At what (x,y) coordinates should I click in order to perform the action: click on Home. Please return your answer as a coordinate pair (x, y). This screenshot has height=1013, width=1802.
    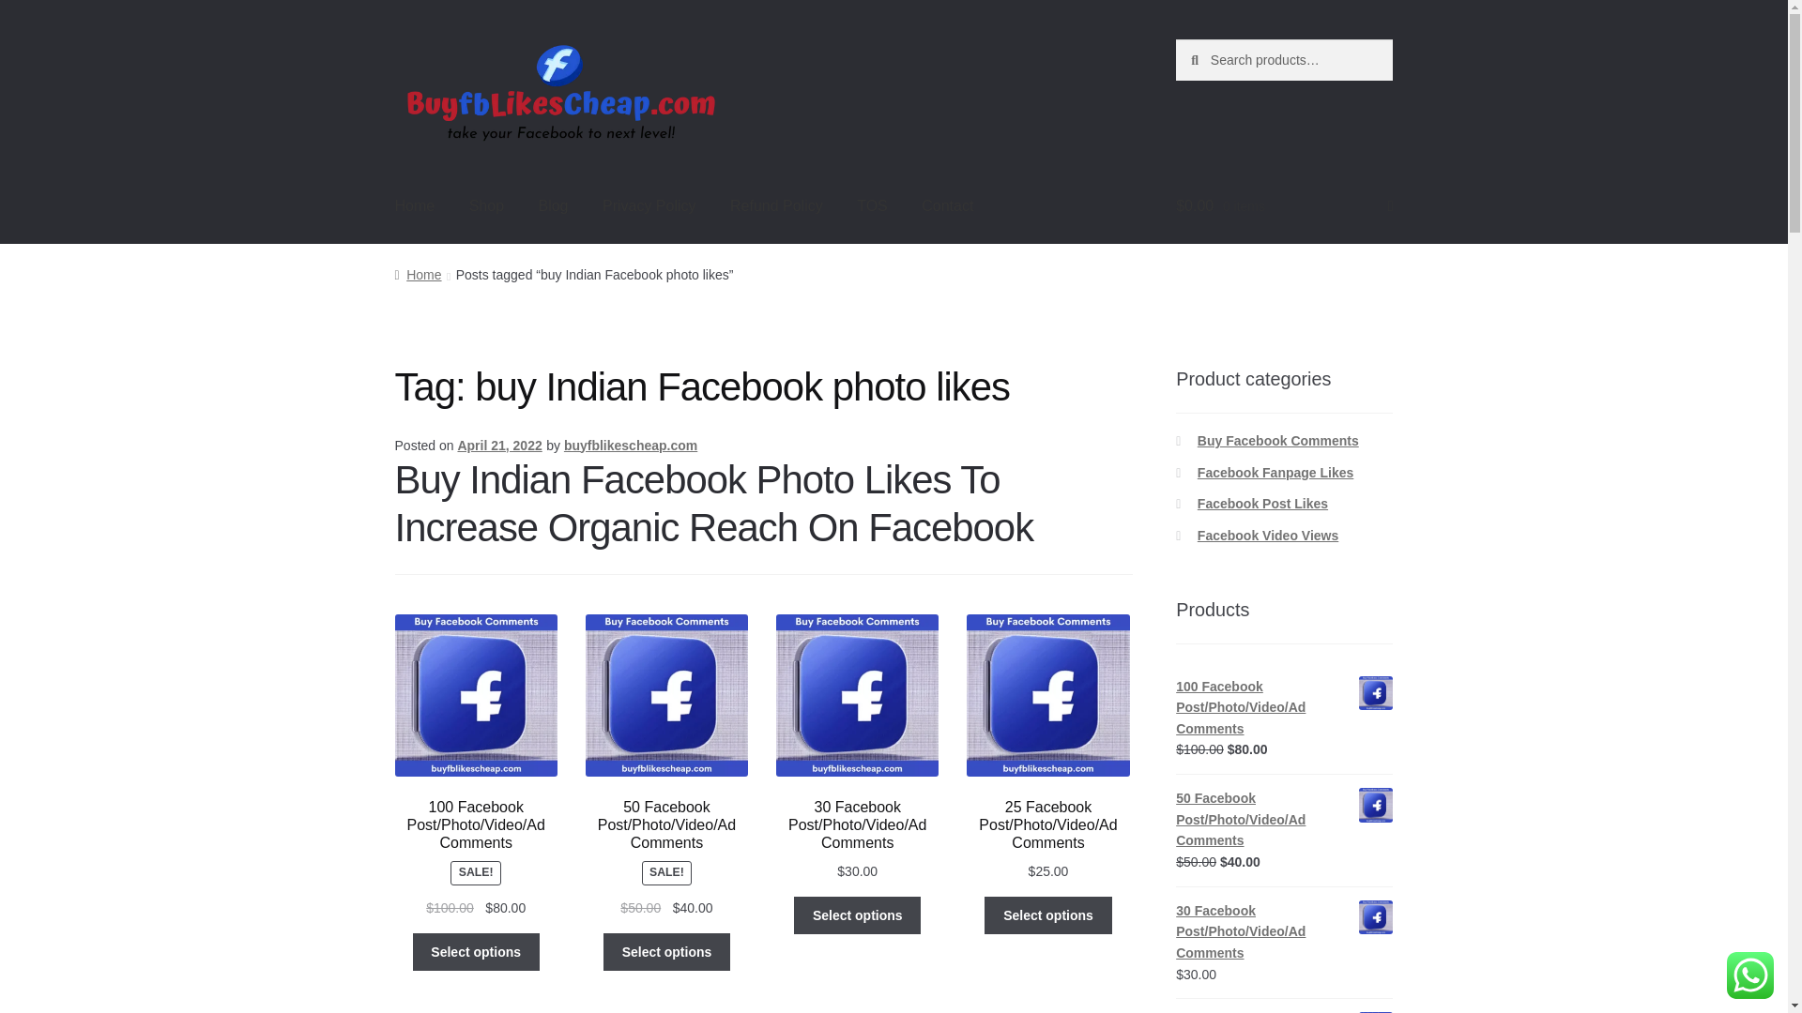
    Looking at the image, I should click on (415, 206).